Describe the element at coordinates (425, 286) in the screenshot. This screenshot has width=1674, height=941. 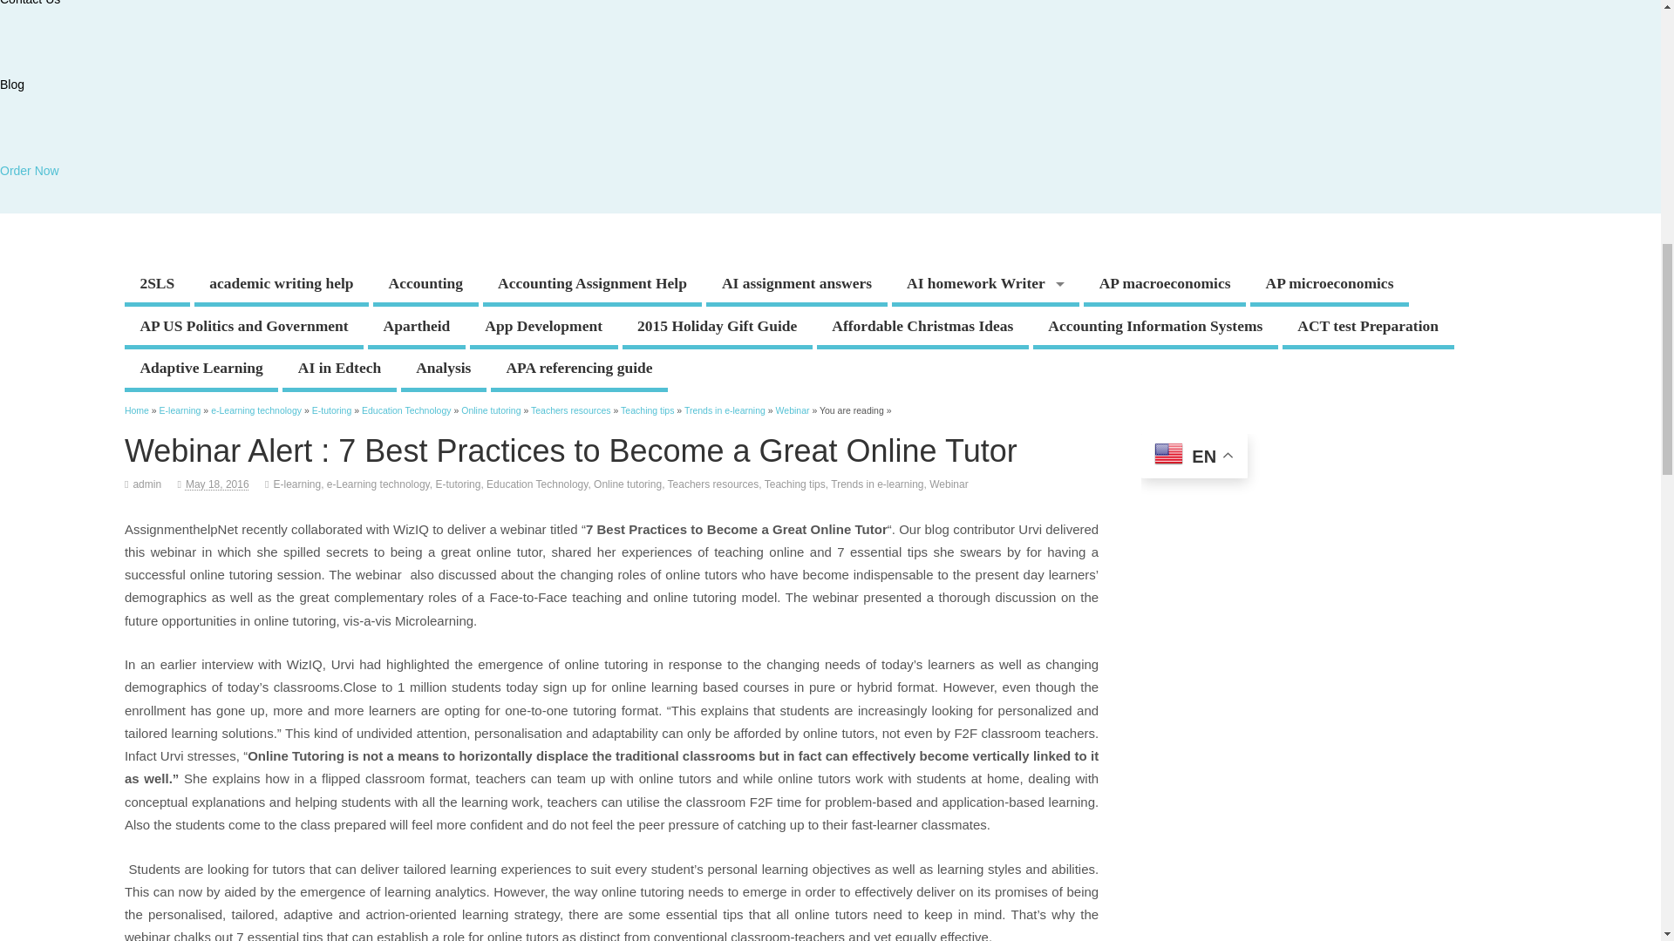
I see `Accounting` at that location.